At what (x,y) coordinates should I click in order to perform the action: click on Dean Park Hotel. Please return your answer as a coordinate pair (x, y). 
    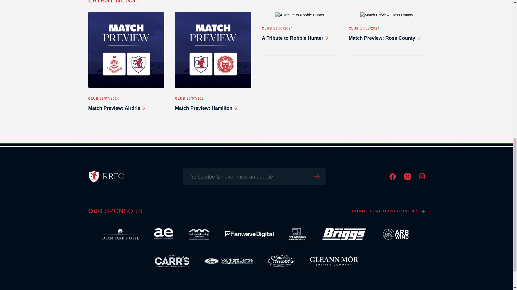
    Looking at the image, I should click on (120, 234).